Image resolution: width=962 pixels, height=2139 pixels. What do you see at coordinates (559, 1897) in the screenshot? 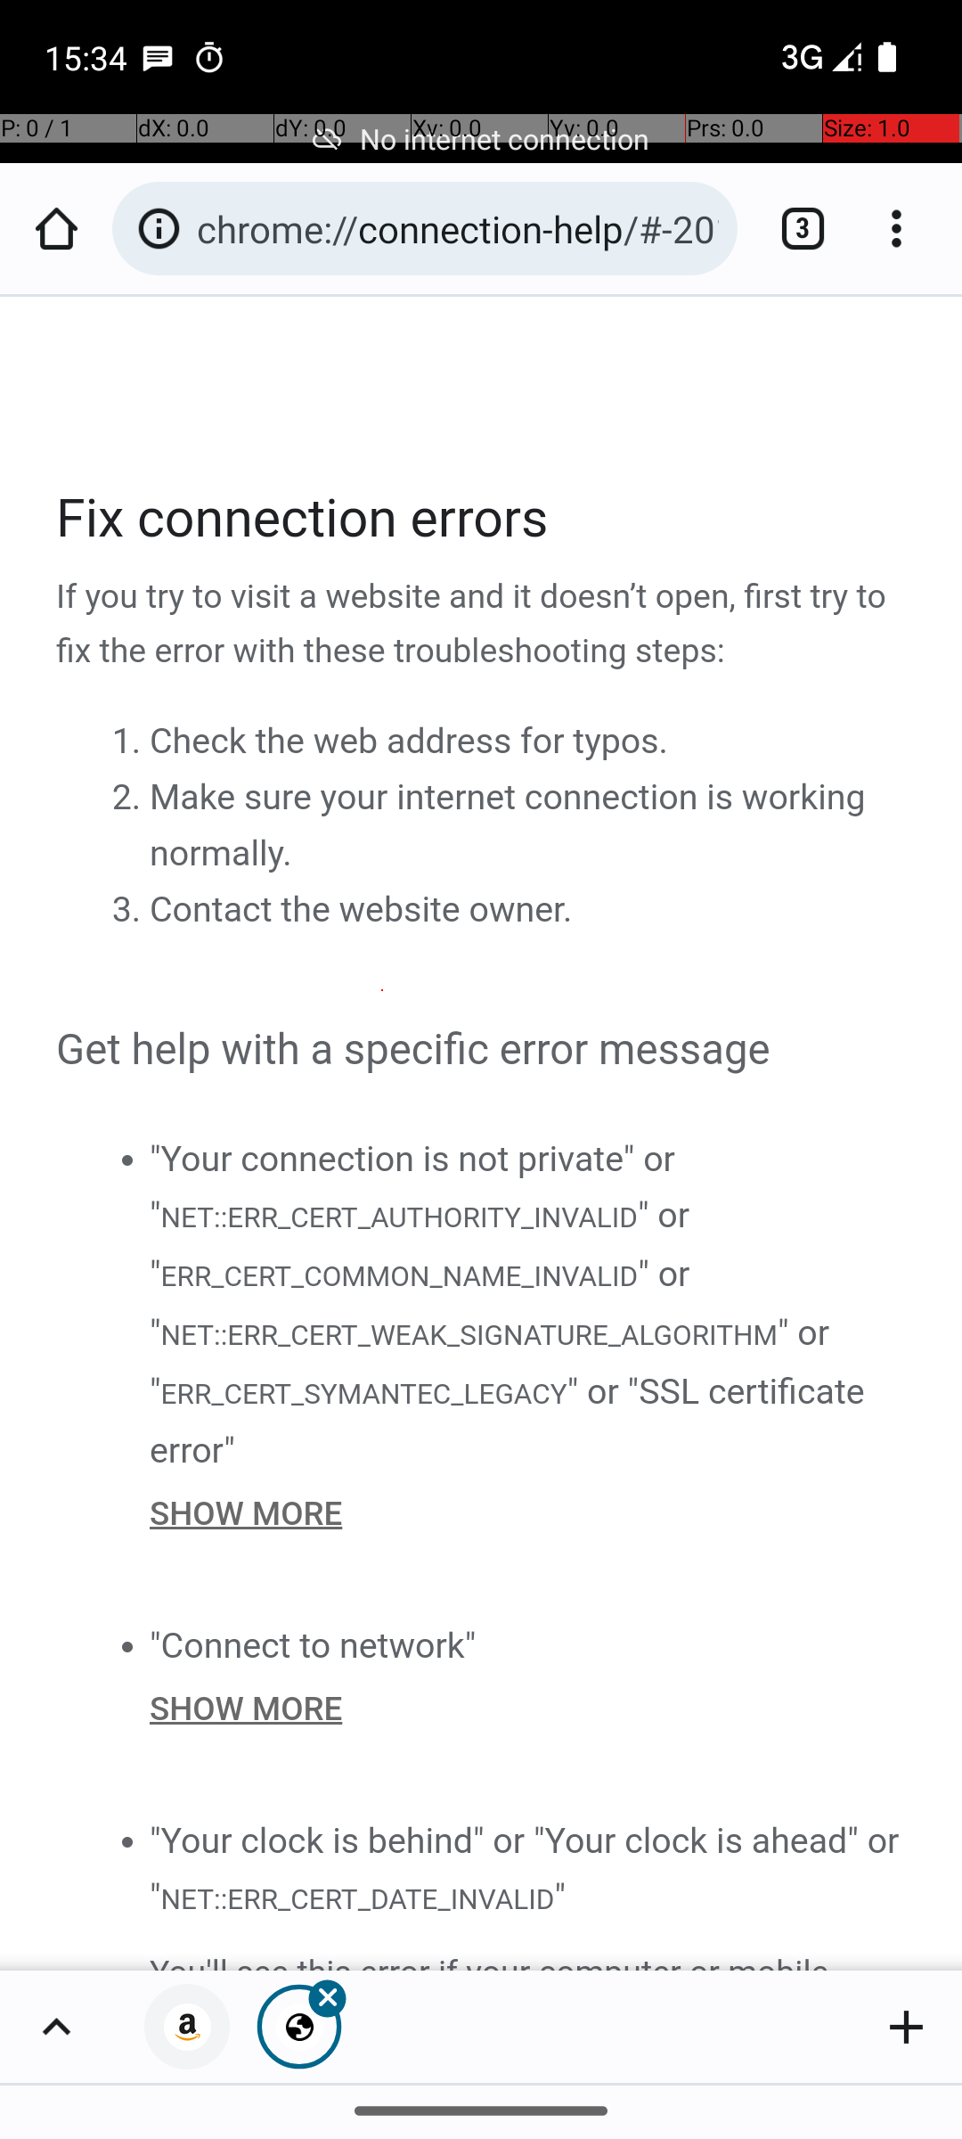
I see `"` at bounding box center [559, 1897].